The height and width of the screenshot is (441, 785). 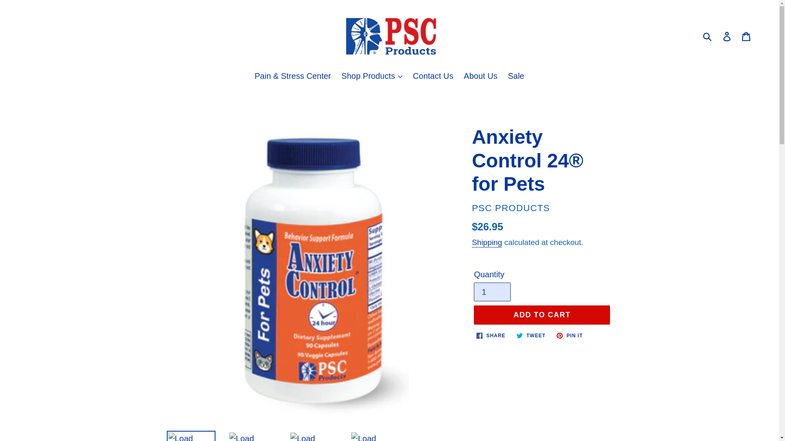 What do you see at coordinates (727, 36) in the screenshot?
I see `Log in` at bounding box center [727, 36].